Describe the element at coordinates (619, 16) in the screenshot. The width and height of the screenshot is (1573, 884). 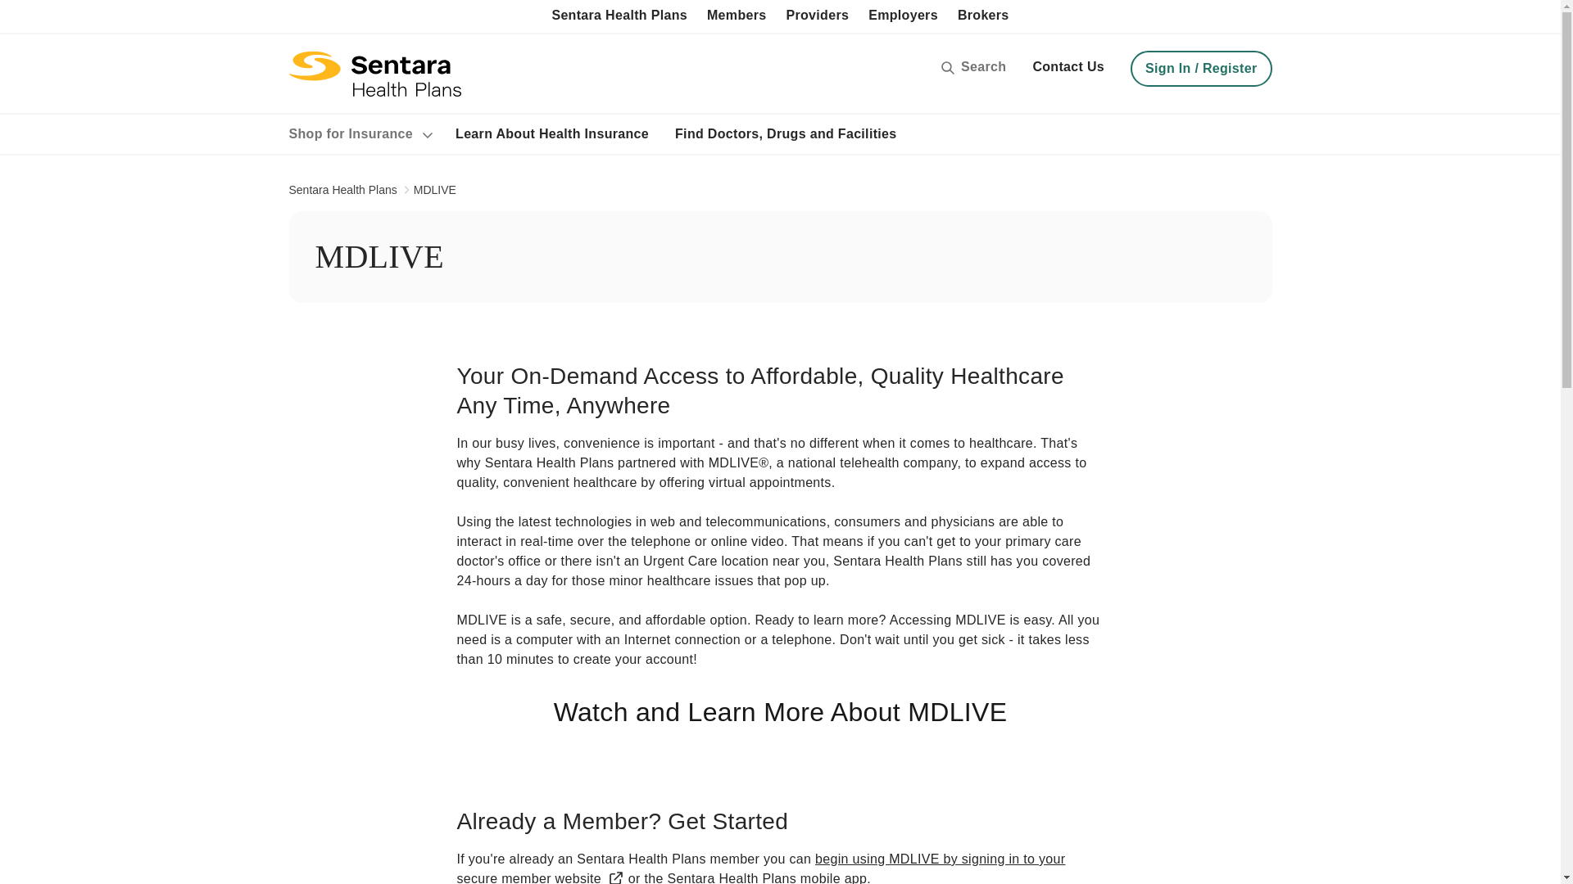
I see `Sentara Health Plans` at that location.